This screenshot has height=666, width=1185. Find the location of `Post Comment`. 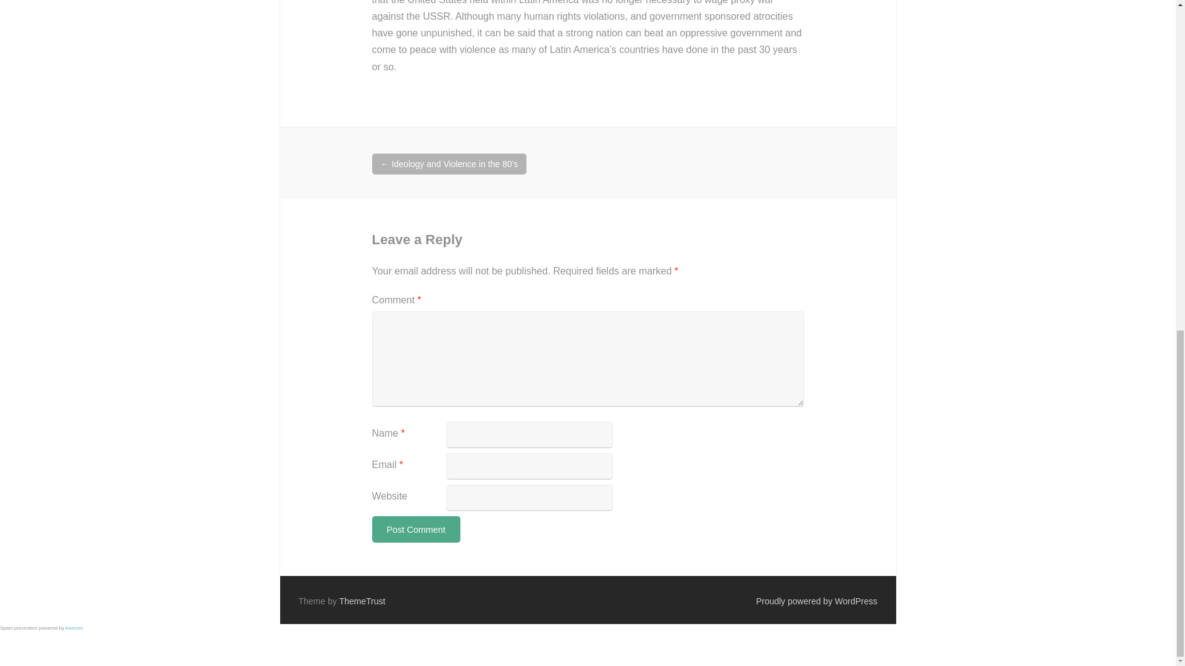

Post Comment is located at coordinates (415, 529).